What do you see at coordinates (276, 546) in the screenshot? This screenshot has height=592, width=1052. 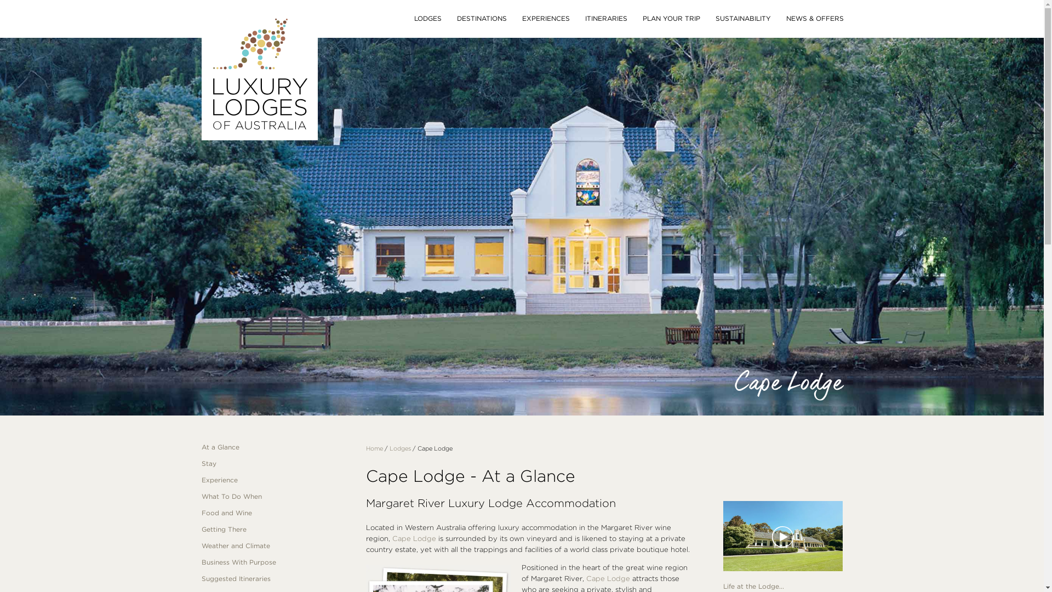 I see `Weather and Climate` at bounding box center [276, 546].